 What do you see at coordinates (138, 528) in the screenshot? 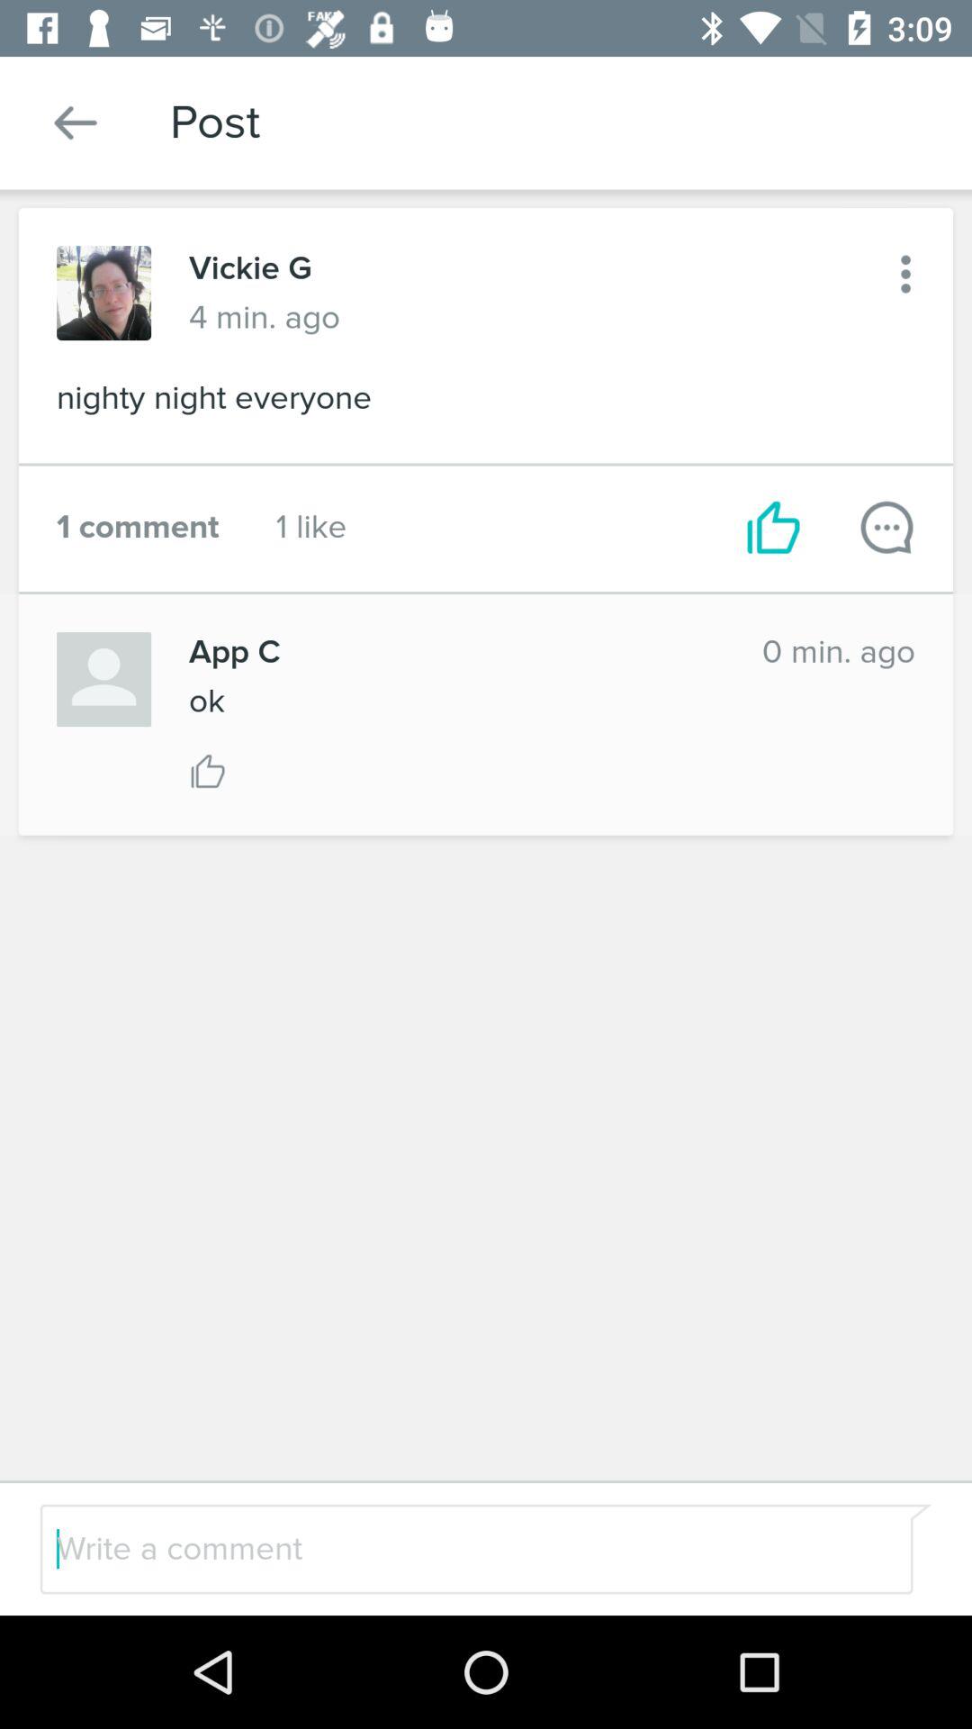
I see `launch the icon to the left of 1 like` at bounding box center [138, 528].